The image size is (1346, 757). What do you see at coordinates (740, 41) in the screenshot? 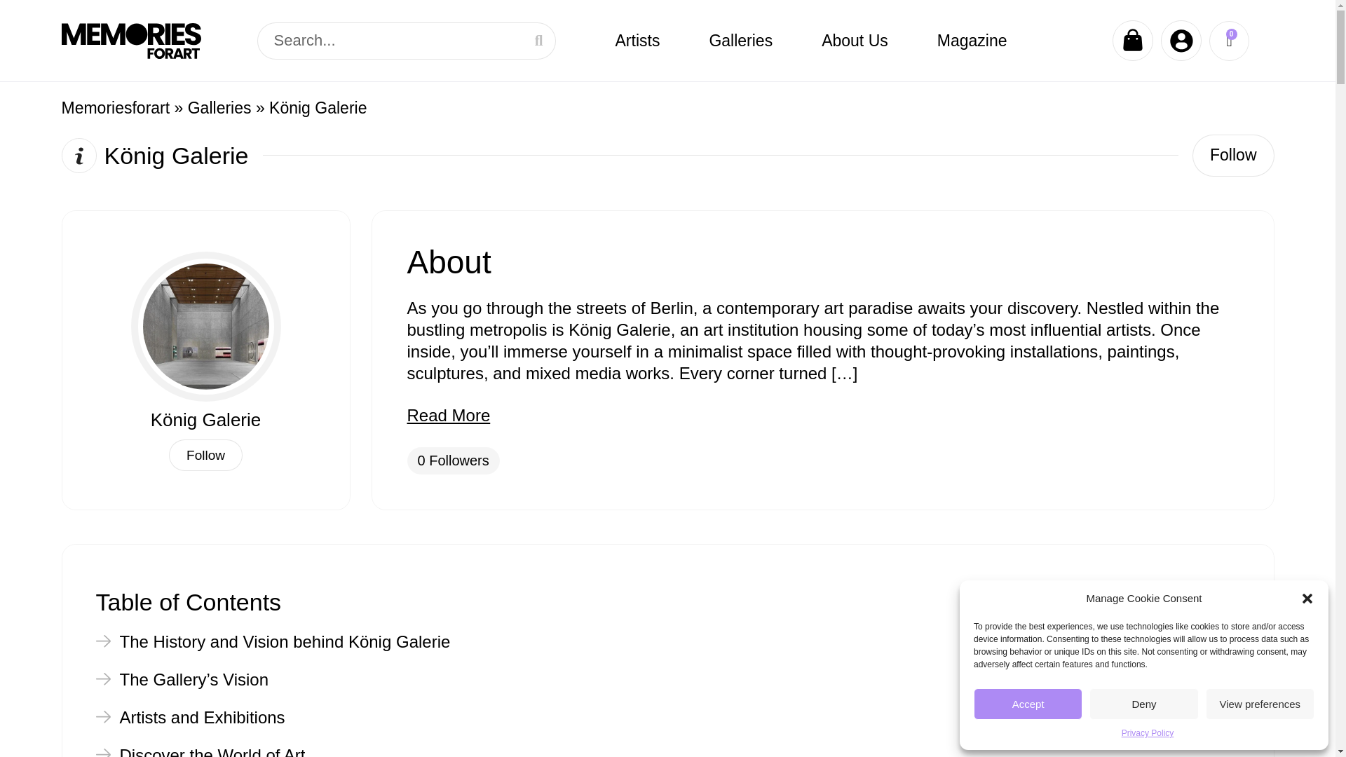
I see `Galleries` at bounding box center [740, 41].